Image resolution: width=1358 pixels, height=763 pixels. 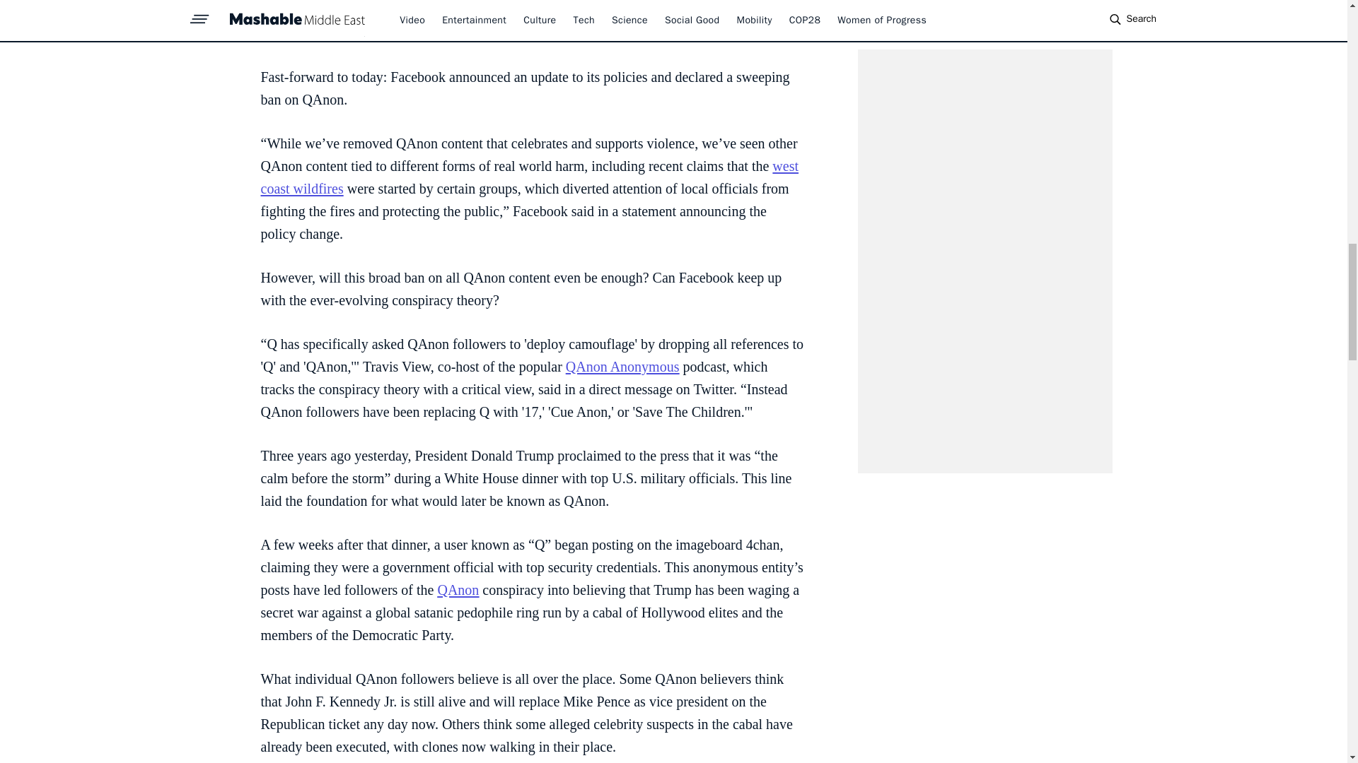 What do you see at coordinates (516, 32) in the screenshot?
I see `Dangerous Individuals and Organizations` at bounding box center [516, 32].